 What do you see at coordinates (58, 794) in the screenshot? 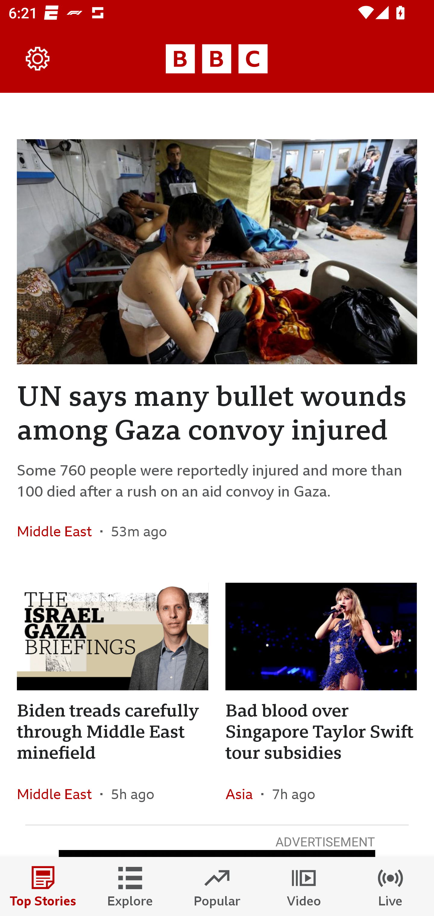
I see `Middle East In the section Middle East` at bounding box center [58, 794].